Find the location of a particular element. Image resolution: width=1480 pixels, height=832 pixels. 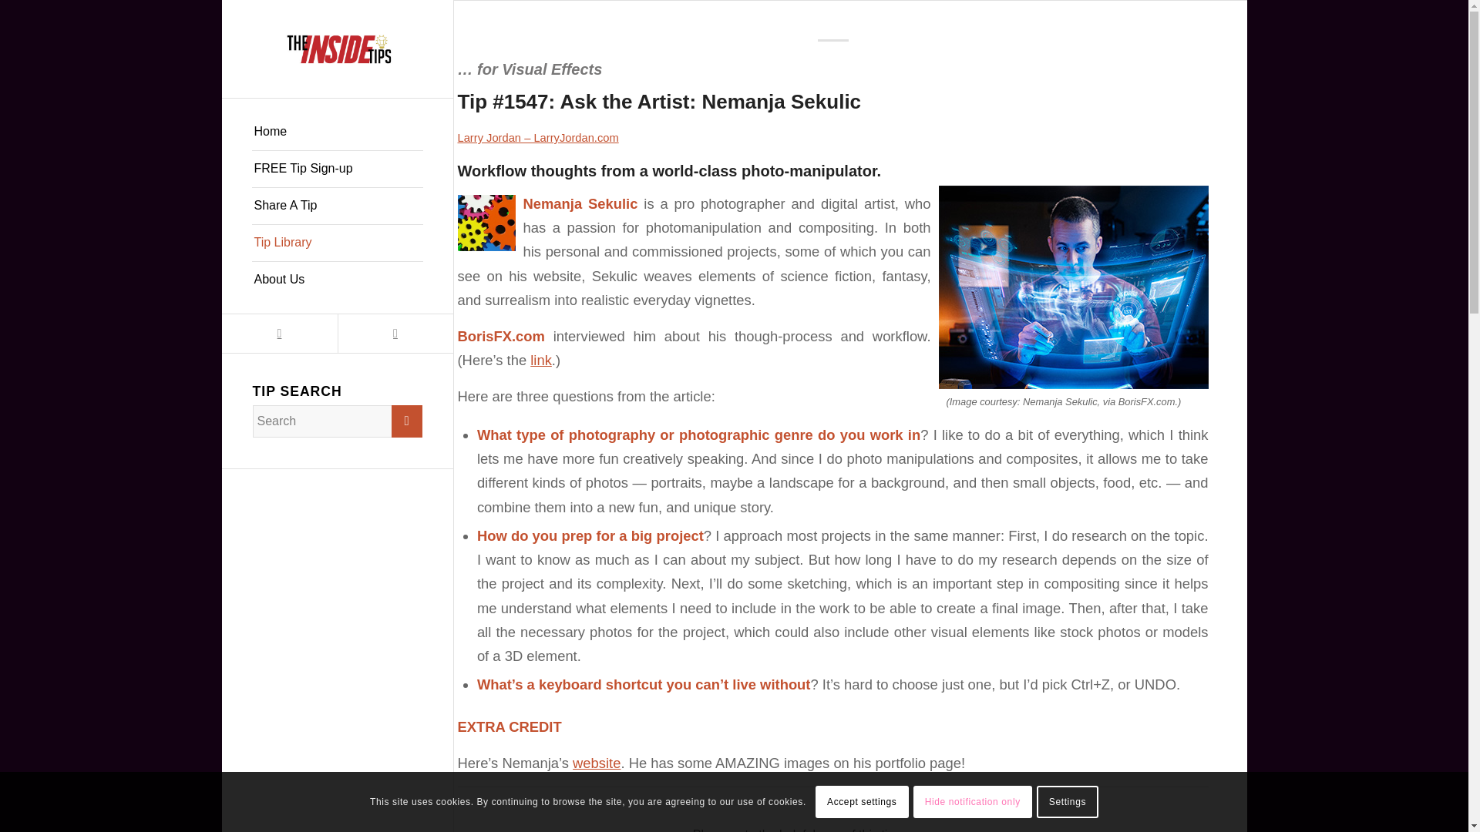

About Us is located at coordinates (336, 280).